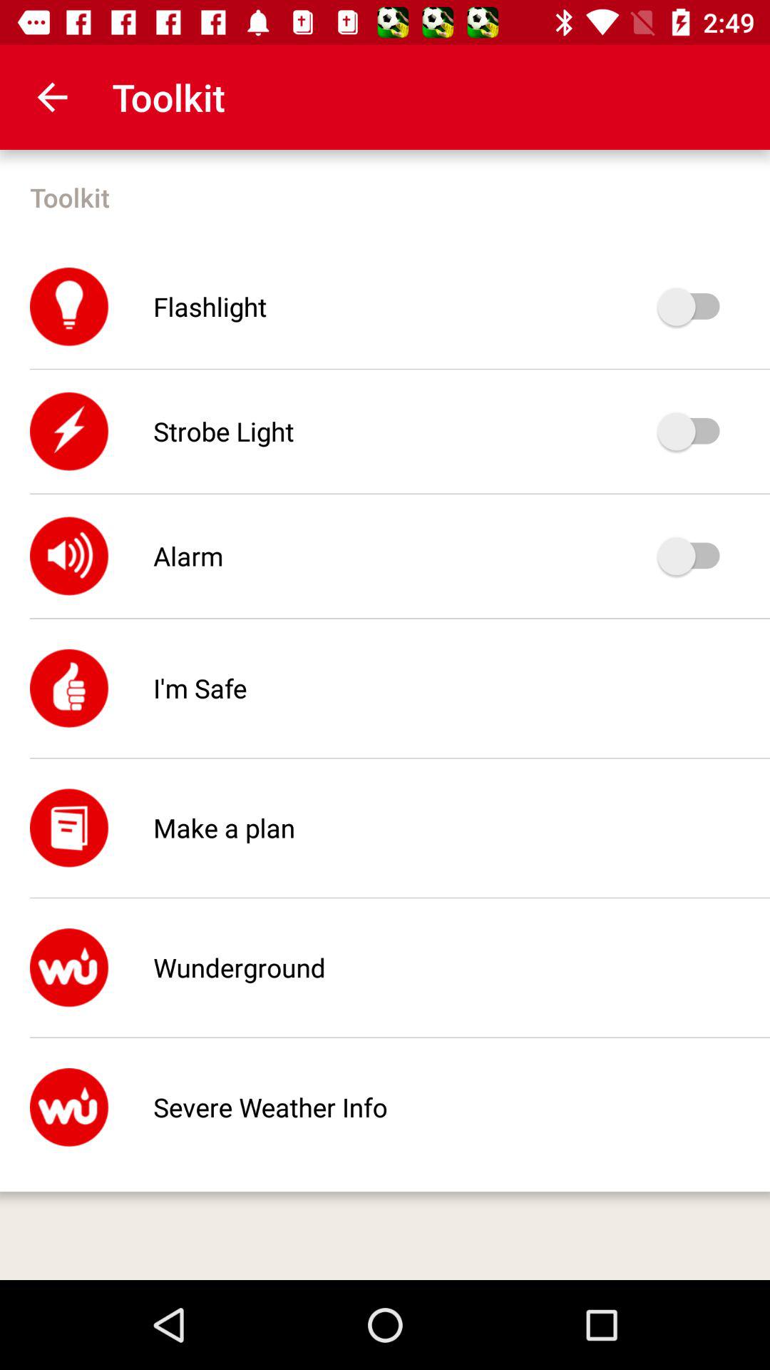 The width and height of the screenshot is (770, 1370). What do you see at coordinates (69, 968) in the screenshot?
I see `select the icon left to wunderground` at bounding box center [69, 968].